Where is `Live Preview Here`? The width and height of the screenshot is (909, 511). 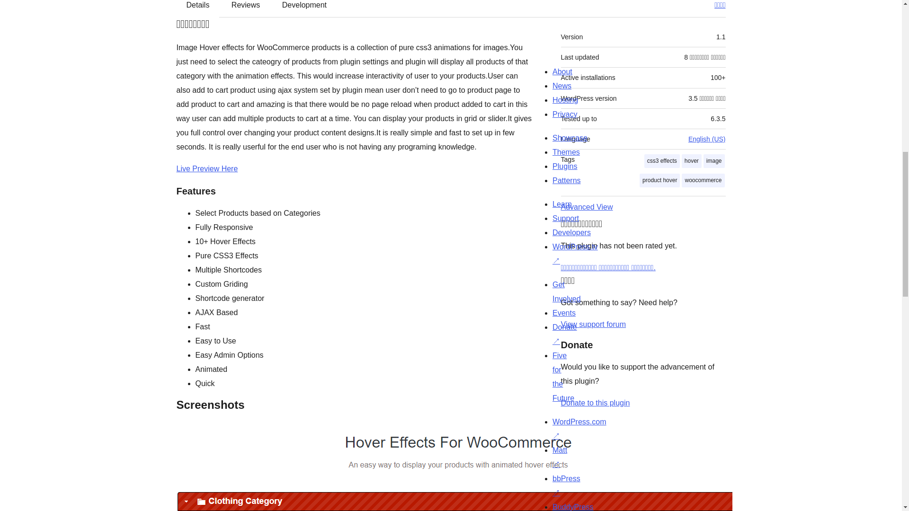 Live Preview Here is located at coordinates (206, 168).